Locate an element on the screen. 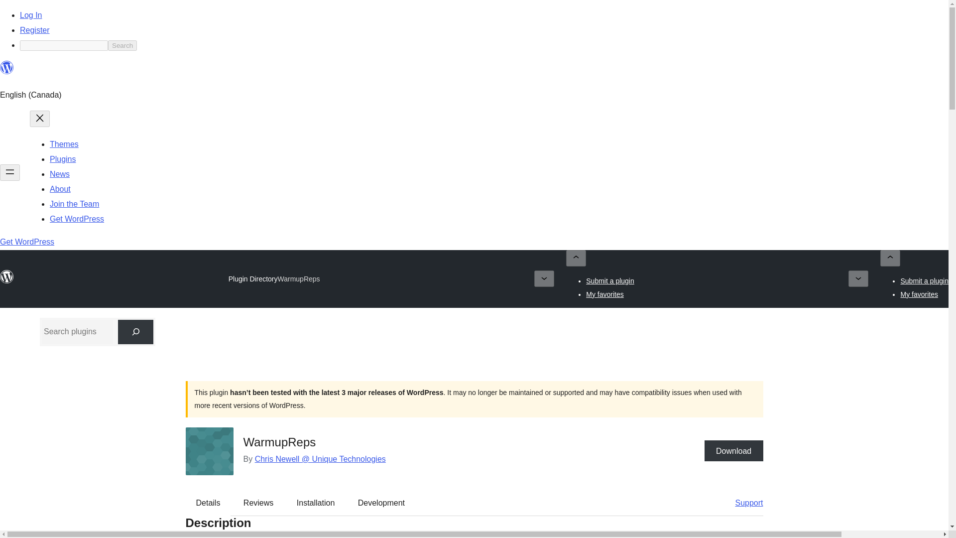 The image size is (956, 538). Submit a plugin is located at coordinates (924, 281).